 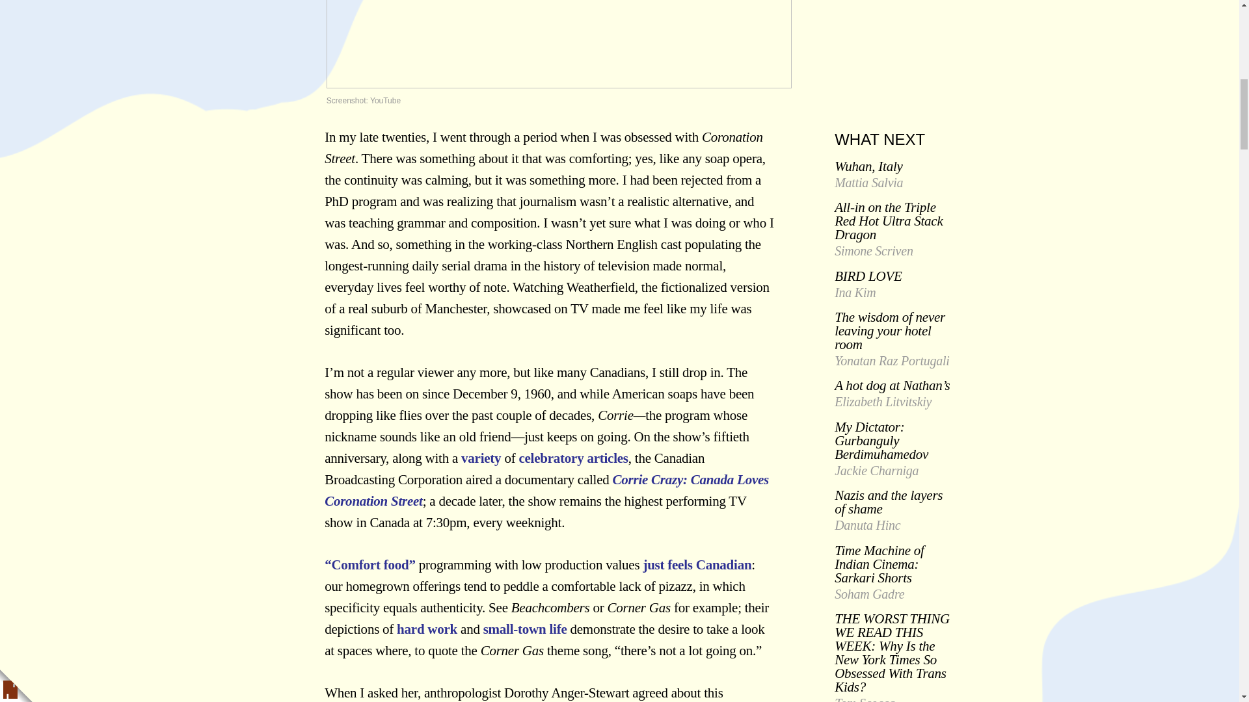 I want to click on Nazis and the layers of shame, so click(x=889, y=502).